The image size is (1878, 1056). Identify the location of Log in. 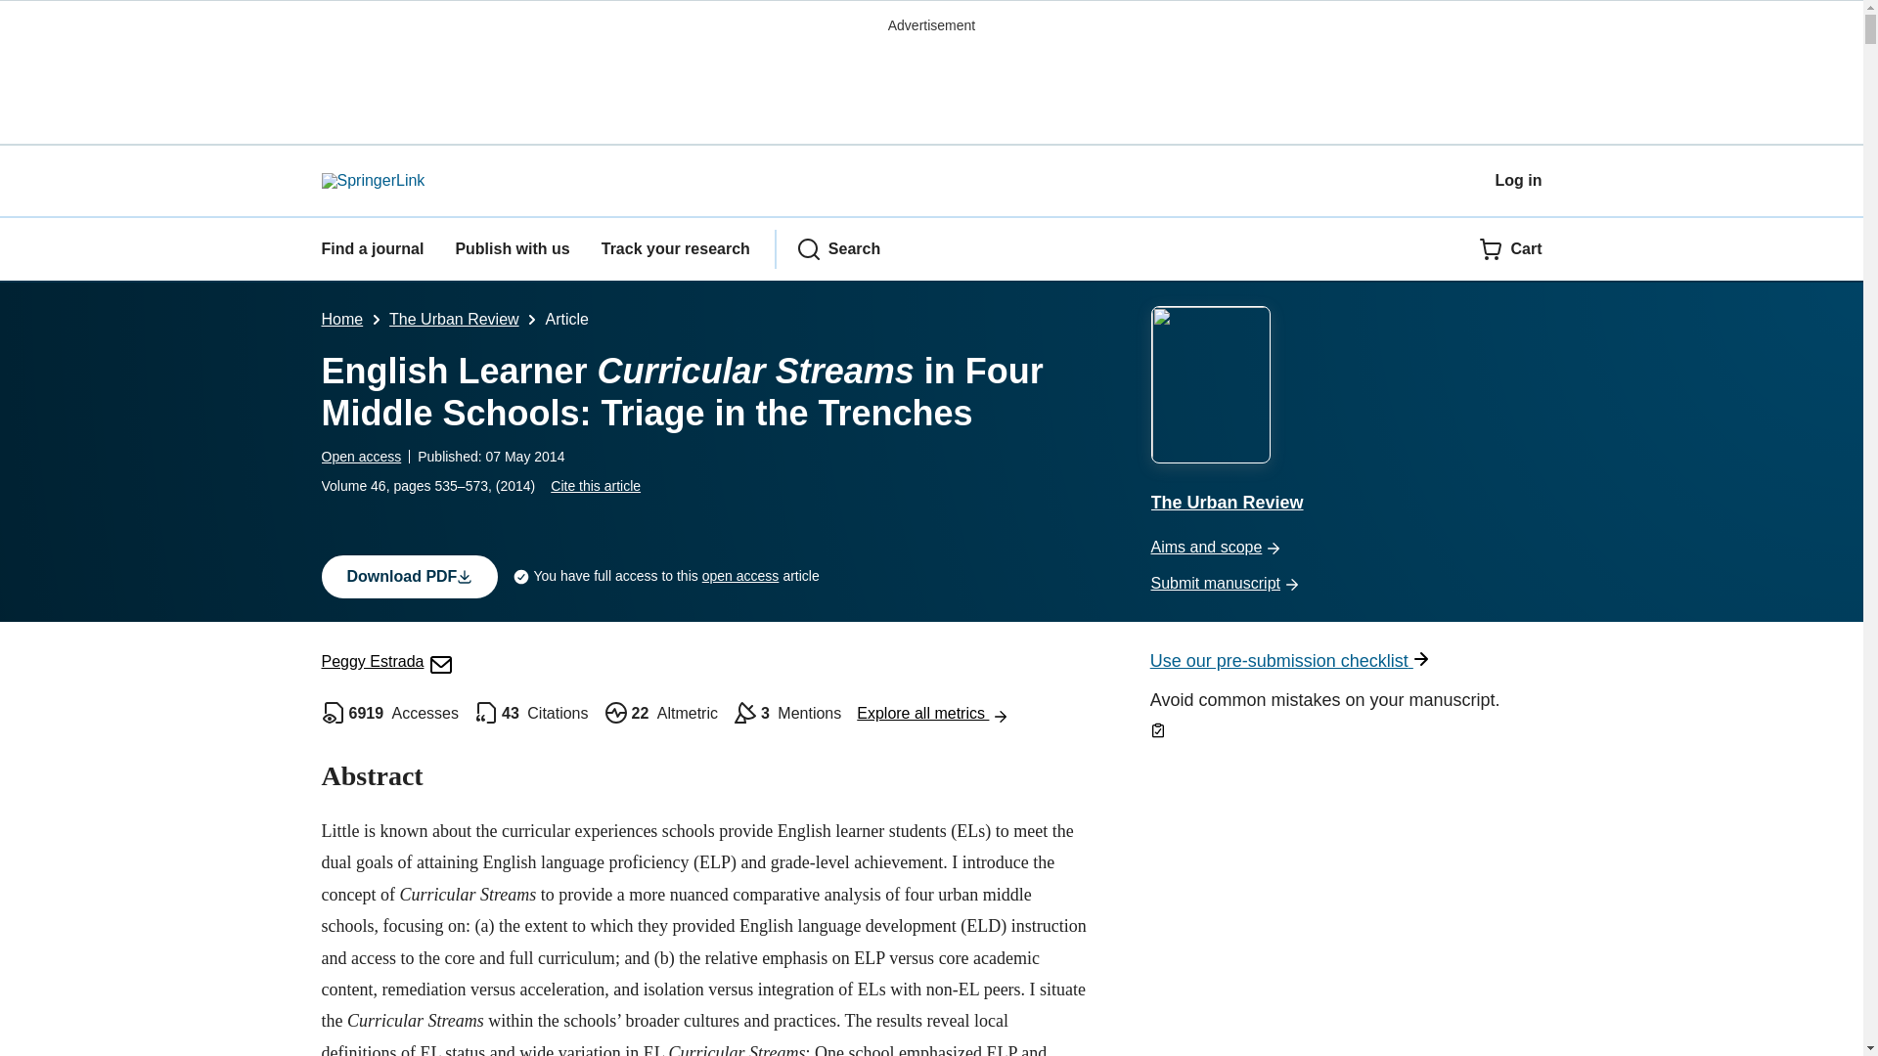
(1518, 180).